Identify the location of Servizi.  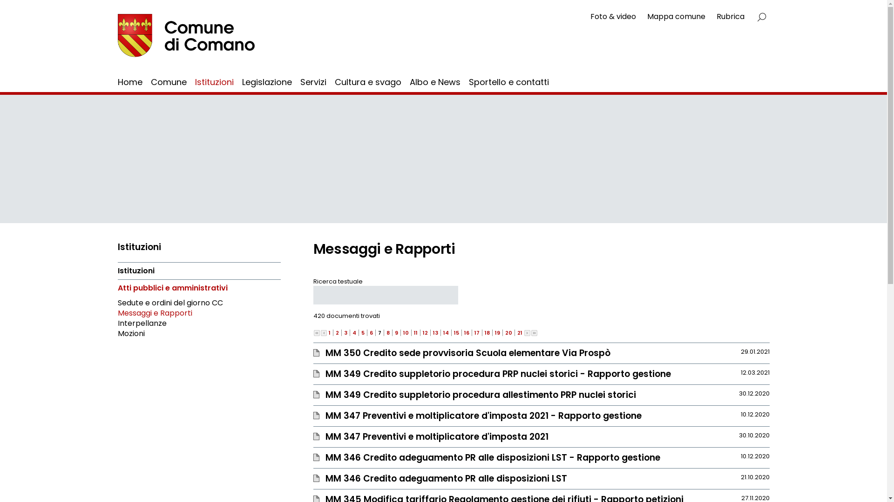
(313, 82).